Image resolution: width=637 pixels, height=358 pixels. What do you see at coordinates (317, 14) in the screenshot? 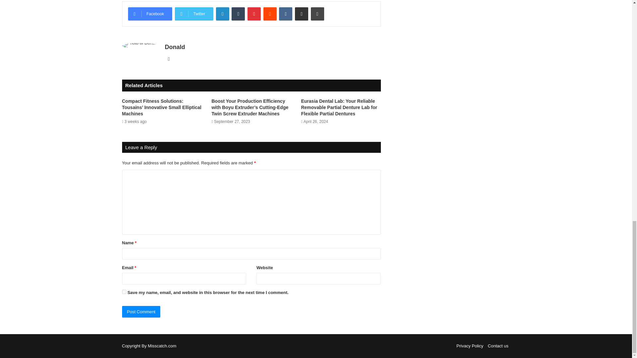
I see `Print` at bounding box center [317, 14].